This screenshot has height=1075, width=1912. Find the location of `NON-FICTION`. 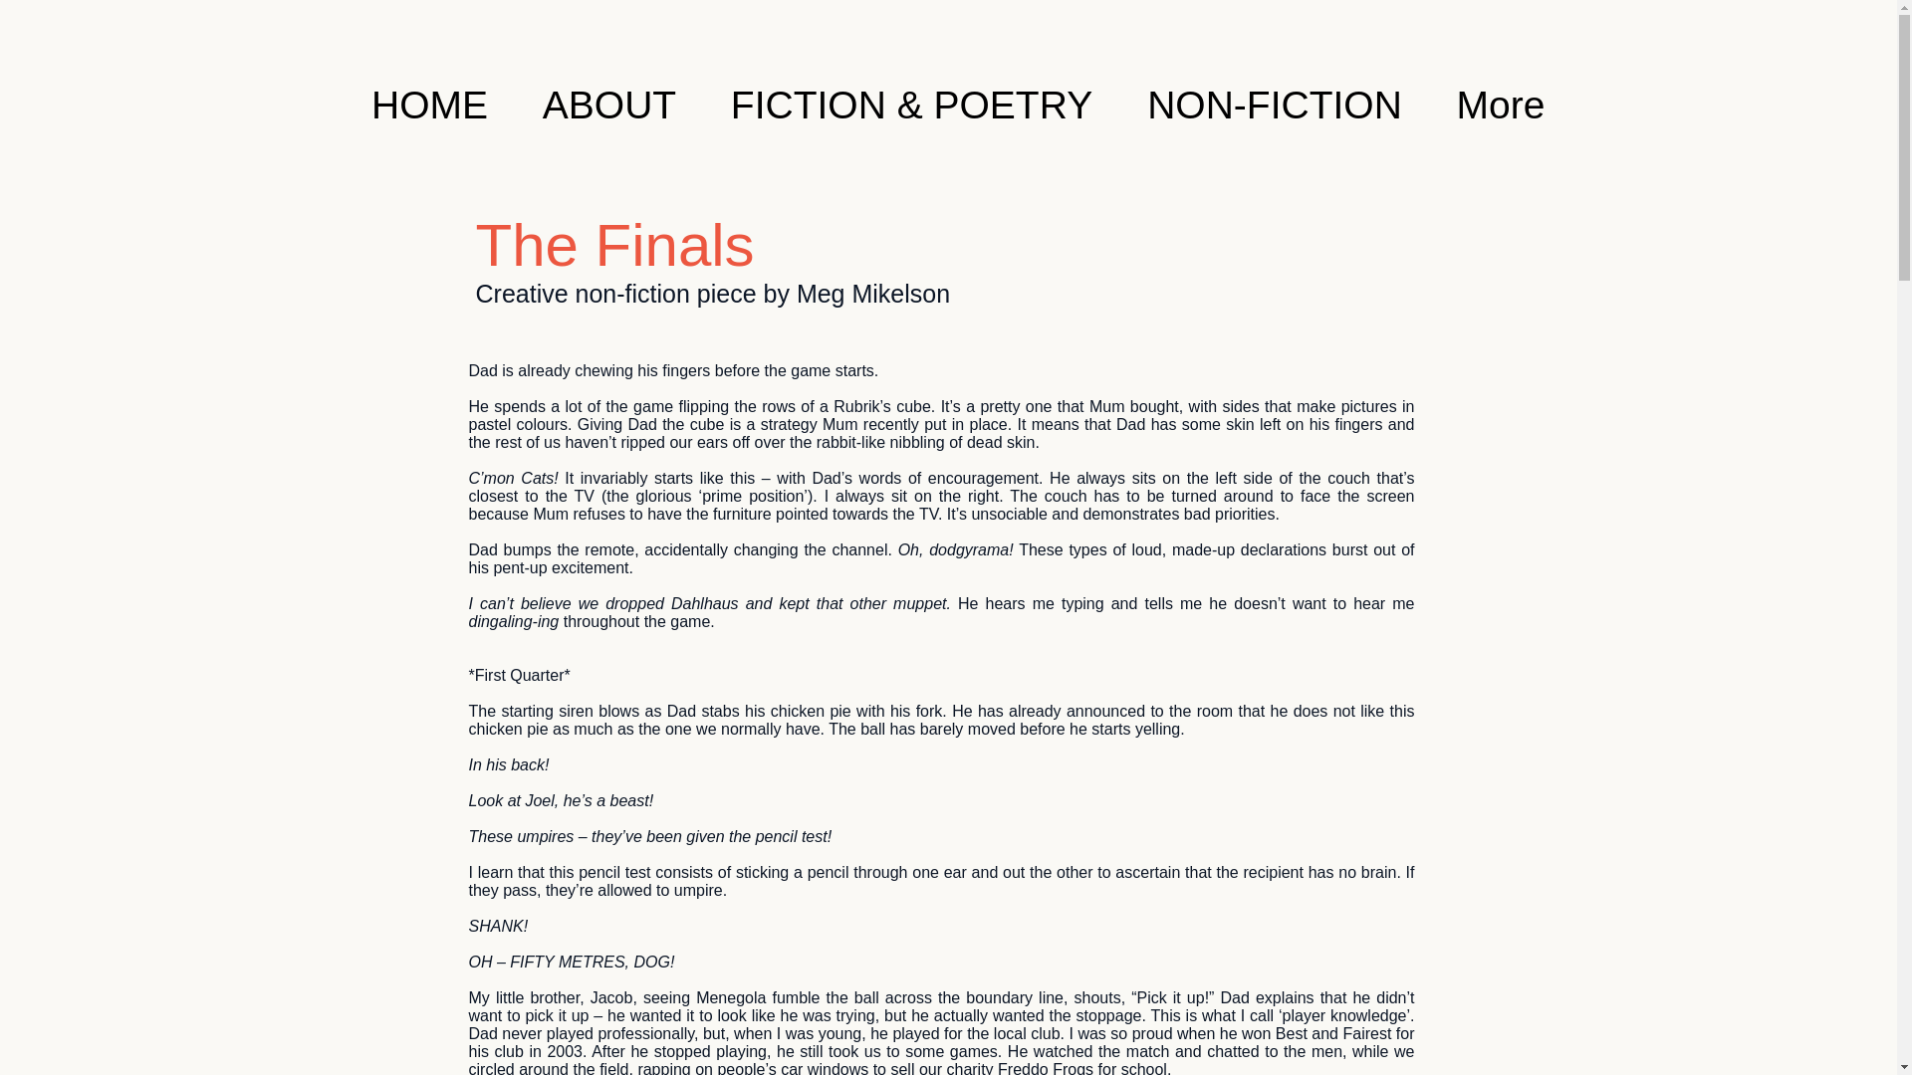

NON-FICTION is located at coordinates (1273, 104).